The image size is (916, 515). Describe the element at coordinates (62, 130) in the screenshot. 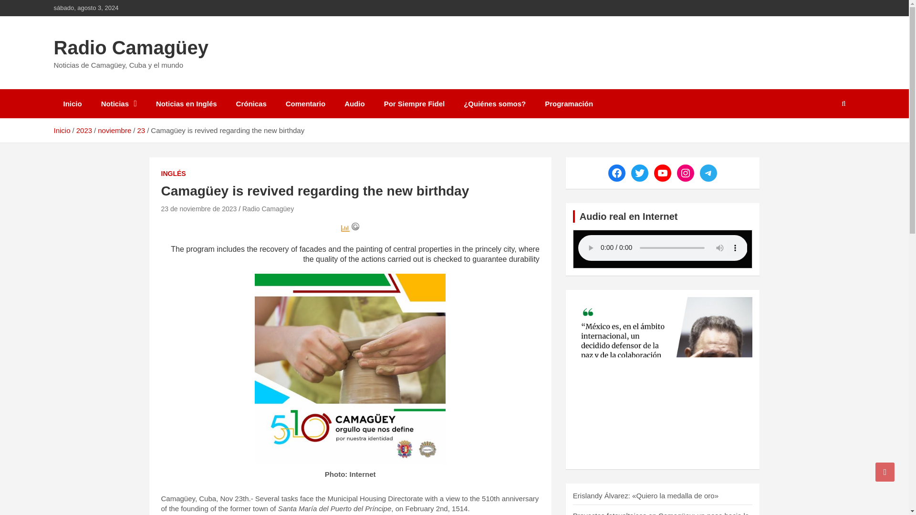

I see `Inicio` at that location.